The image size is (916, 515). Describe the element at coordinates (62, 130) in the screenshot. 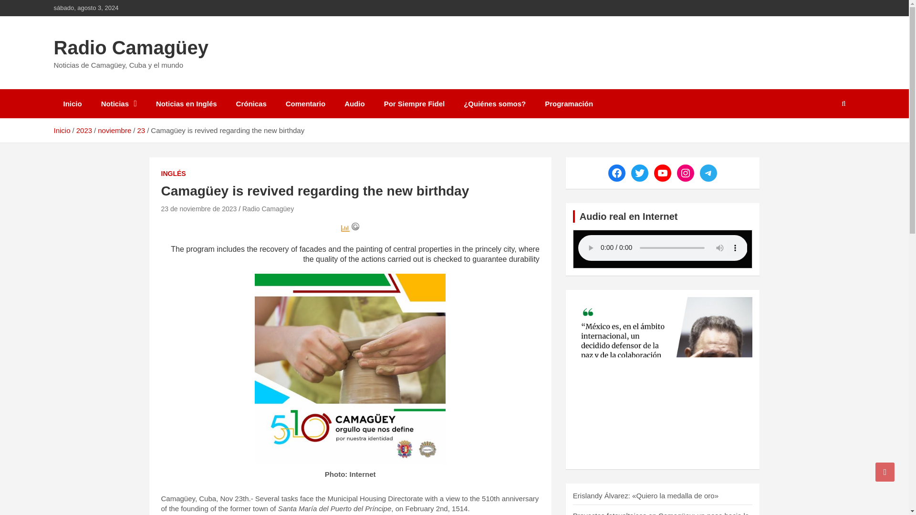

I see `Inicio` at that location.